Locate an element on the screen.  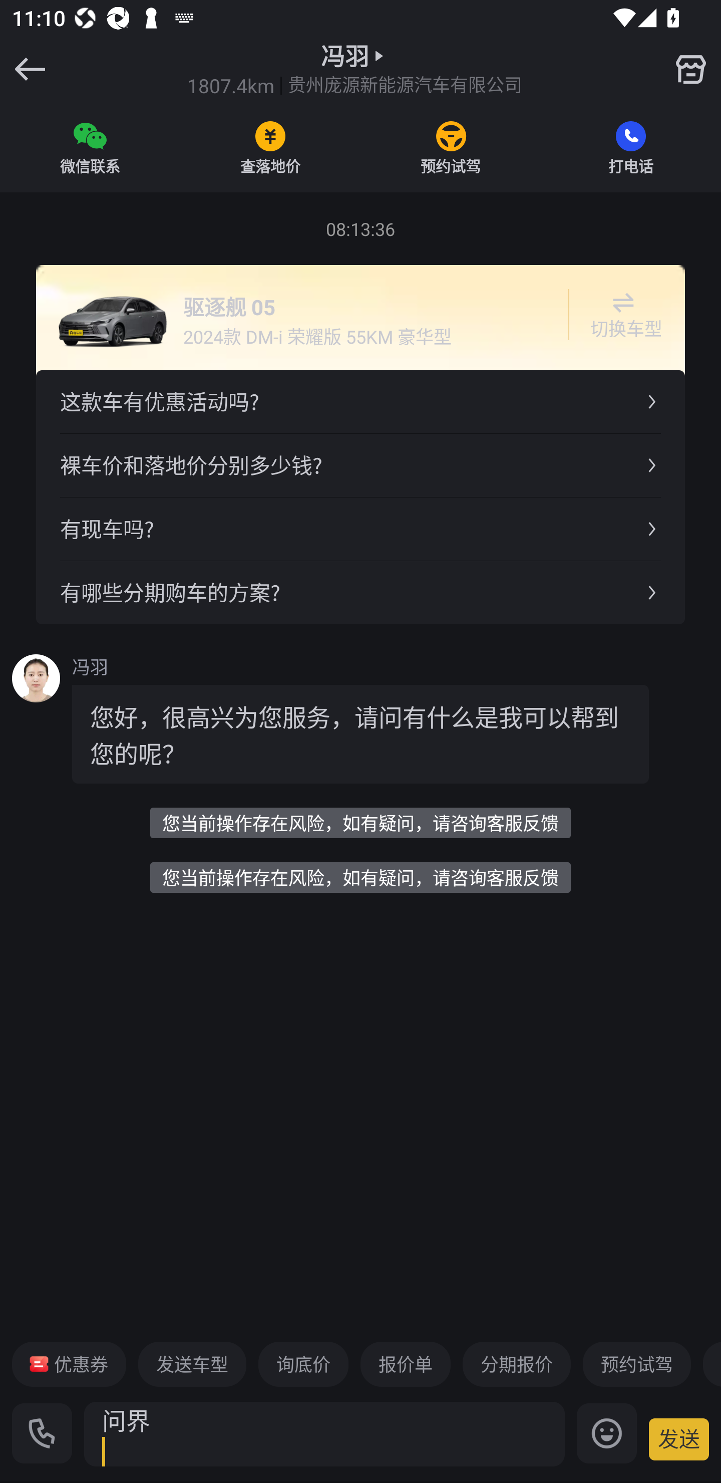
发送车型 is located at coordinates (192, 1364).